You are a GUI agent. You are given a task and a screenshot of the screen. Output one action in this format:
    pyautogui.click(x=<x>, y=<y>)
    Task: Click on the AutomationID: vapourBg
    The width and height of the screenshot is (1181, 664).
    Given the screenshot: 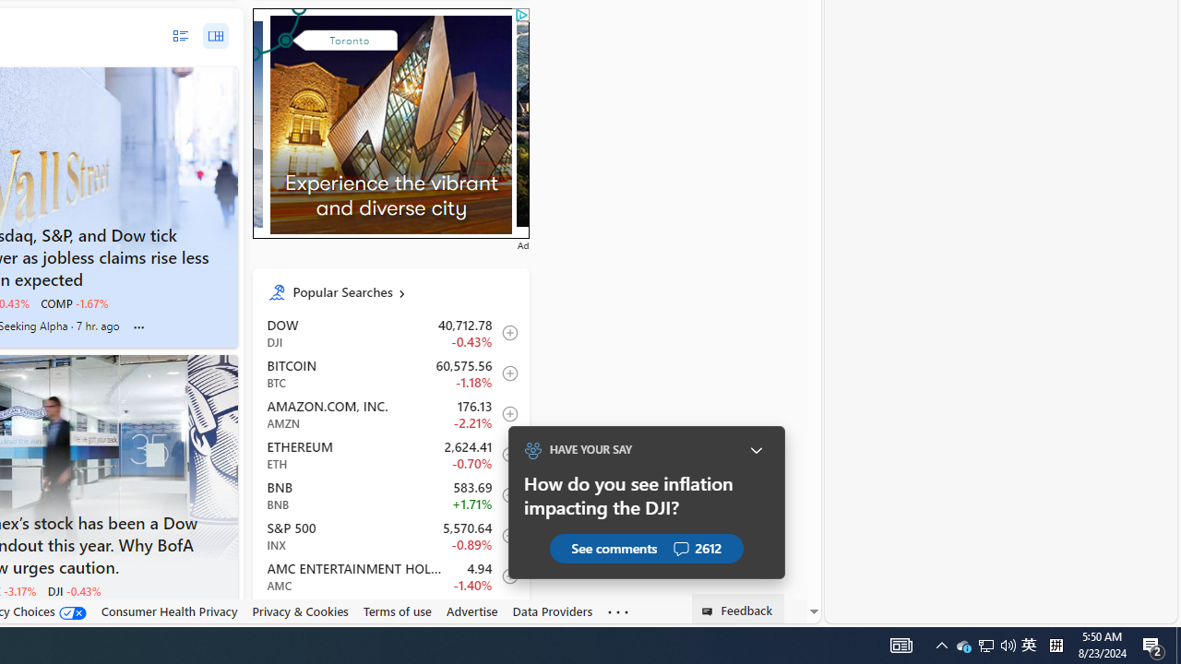 What is the action you would take?
    pyautogui.click(x=388, y=124)
    